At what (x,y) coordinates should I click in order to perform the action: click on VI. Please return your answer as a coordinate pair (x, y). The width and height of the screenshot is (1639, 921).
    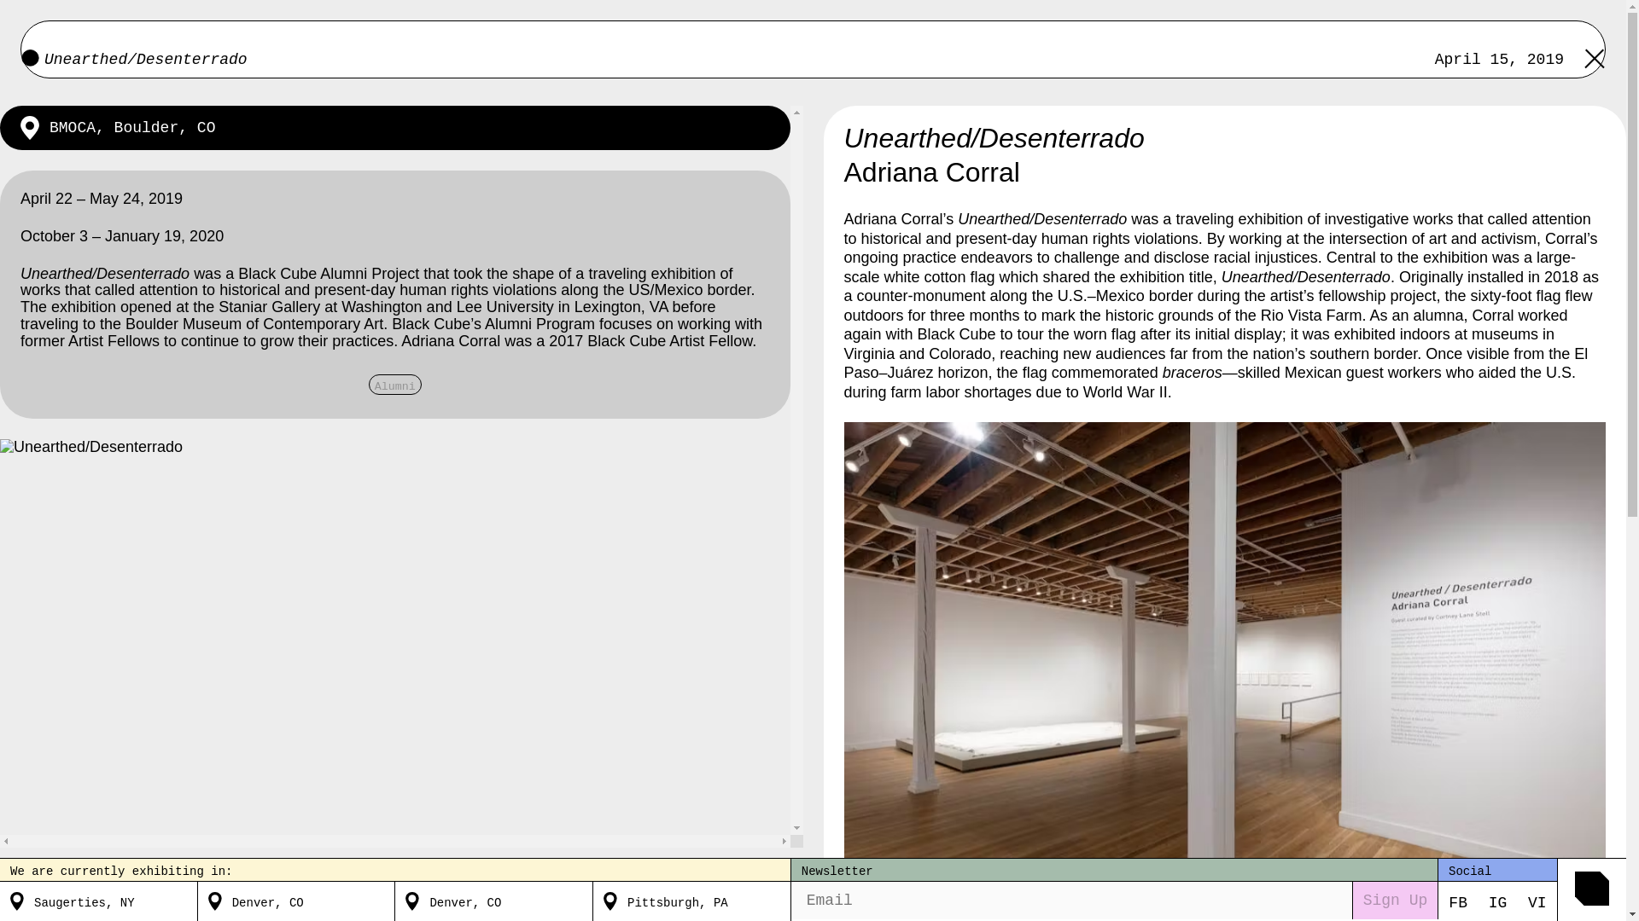
    Looking at the image, I should click on (1537, 902).